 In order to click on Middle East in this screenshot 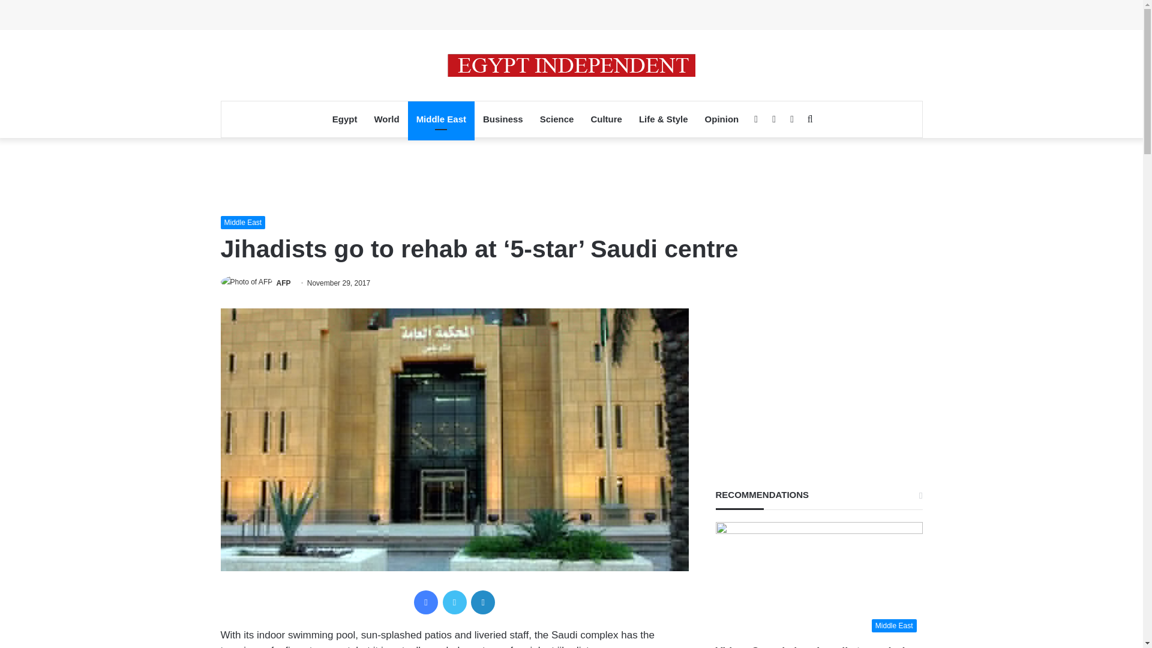, I will do `click(818, 580)`.